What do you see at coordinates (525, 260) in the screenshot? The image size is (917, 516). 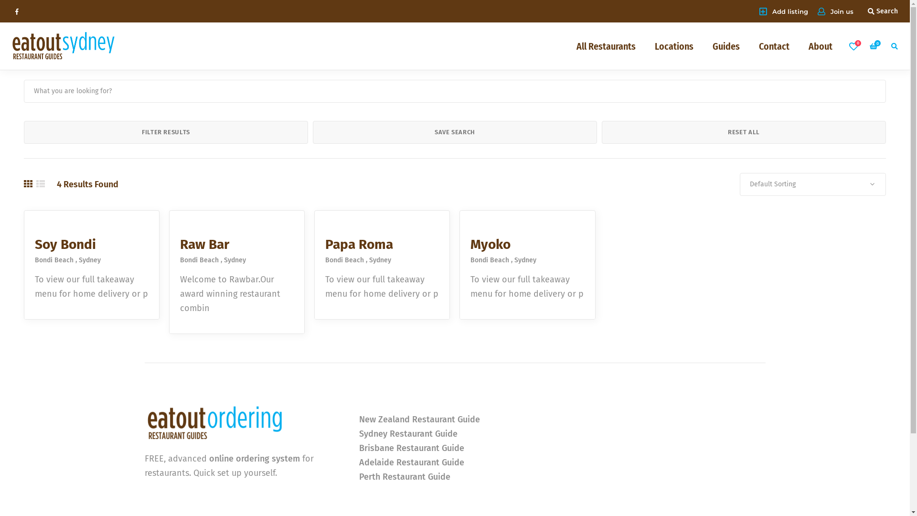 I see `Sydney` at bounding box center [525, 260].